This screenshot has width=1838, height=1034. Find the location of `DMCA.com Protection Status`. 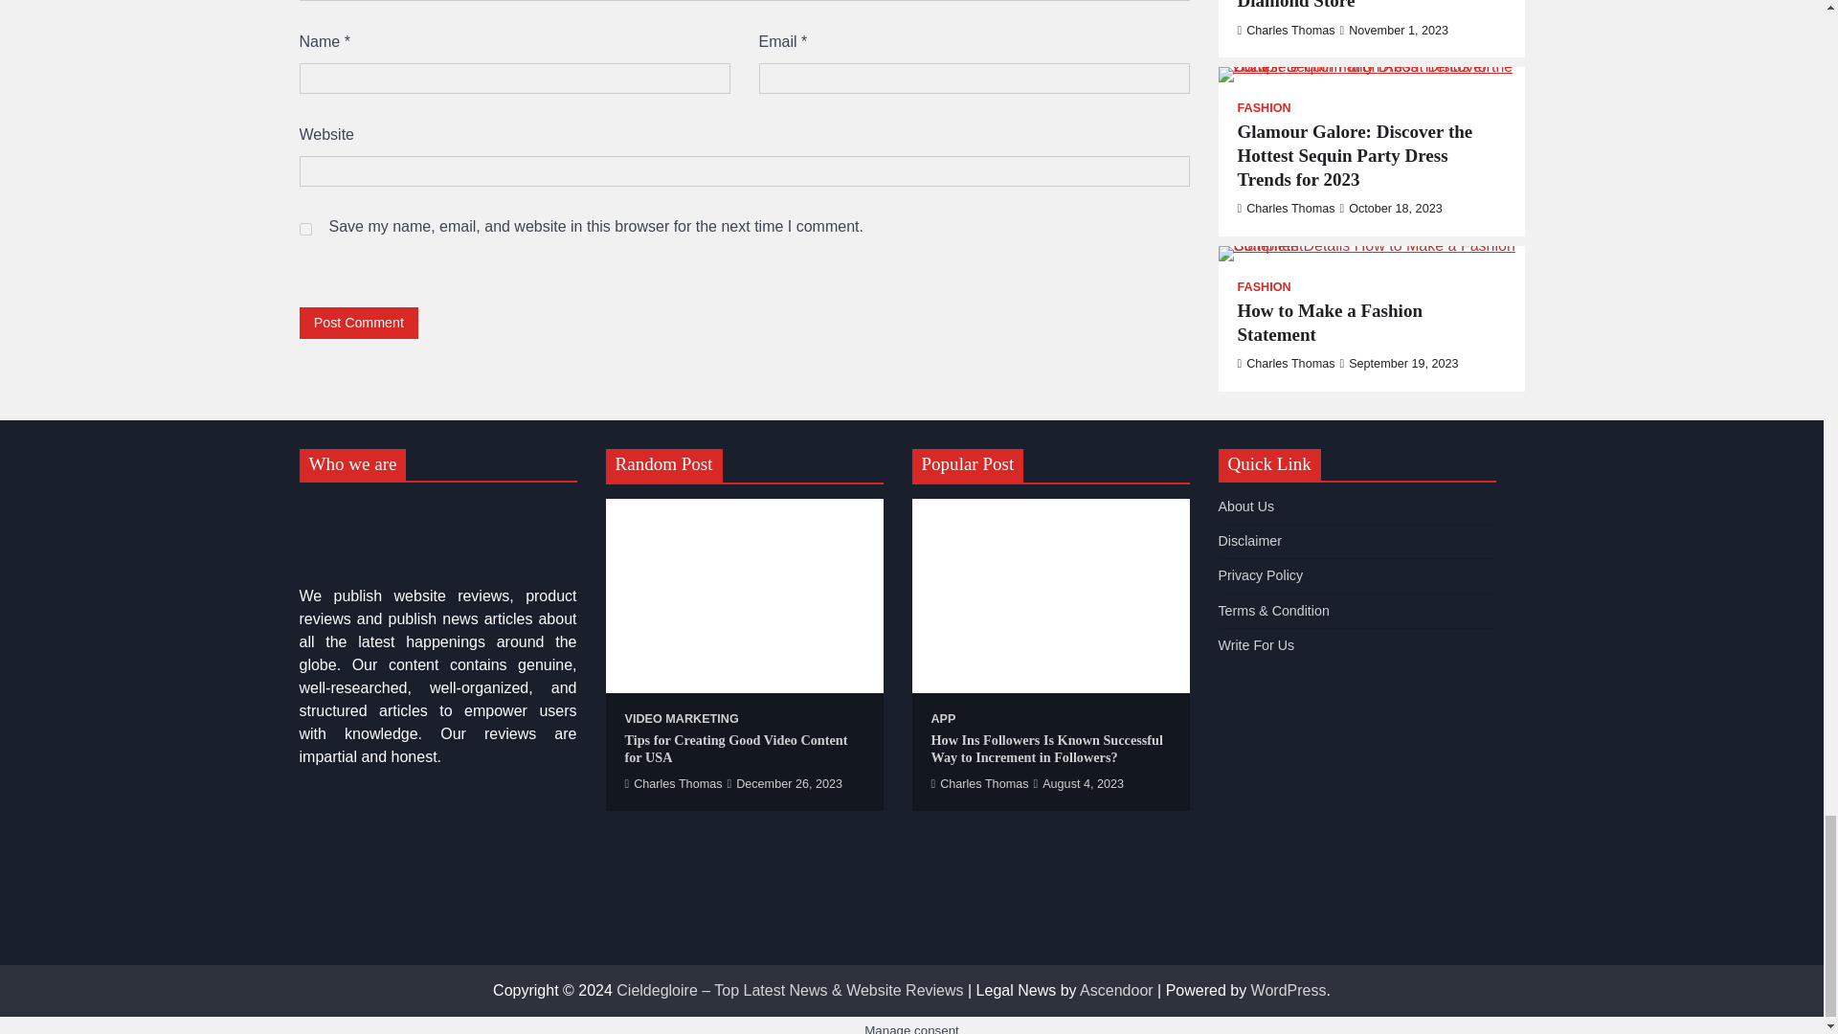

DMCA.com Protection Status is located at coordinates (437, 930).